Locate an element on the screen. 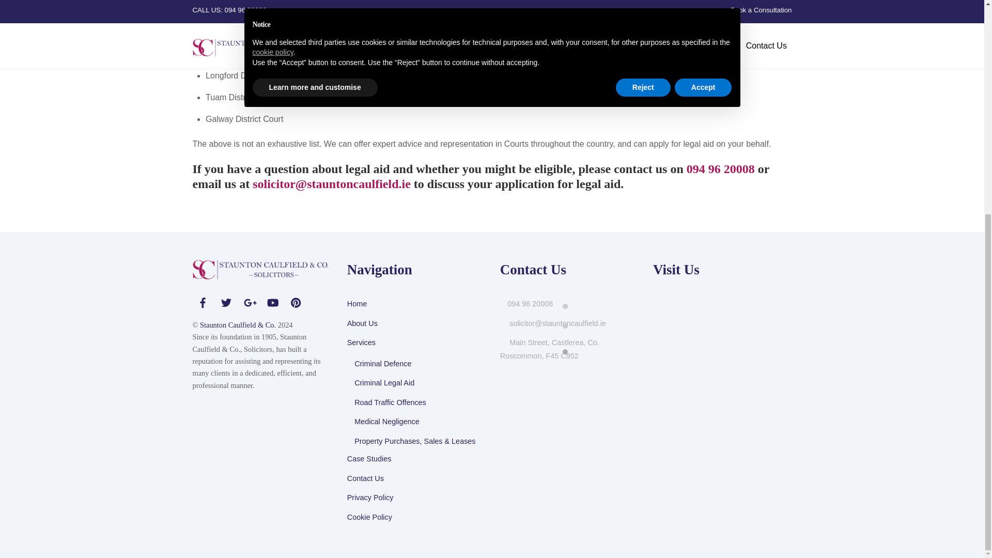  Medical Negligence is located at coordinates (386, 422).